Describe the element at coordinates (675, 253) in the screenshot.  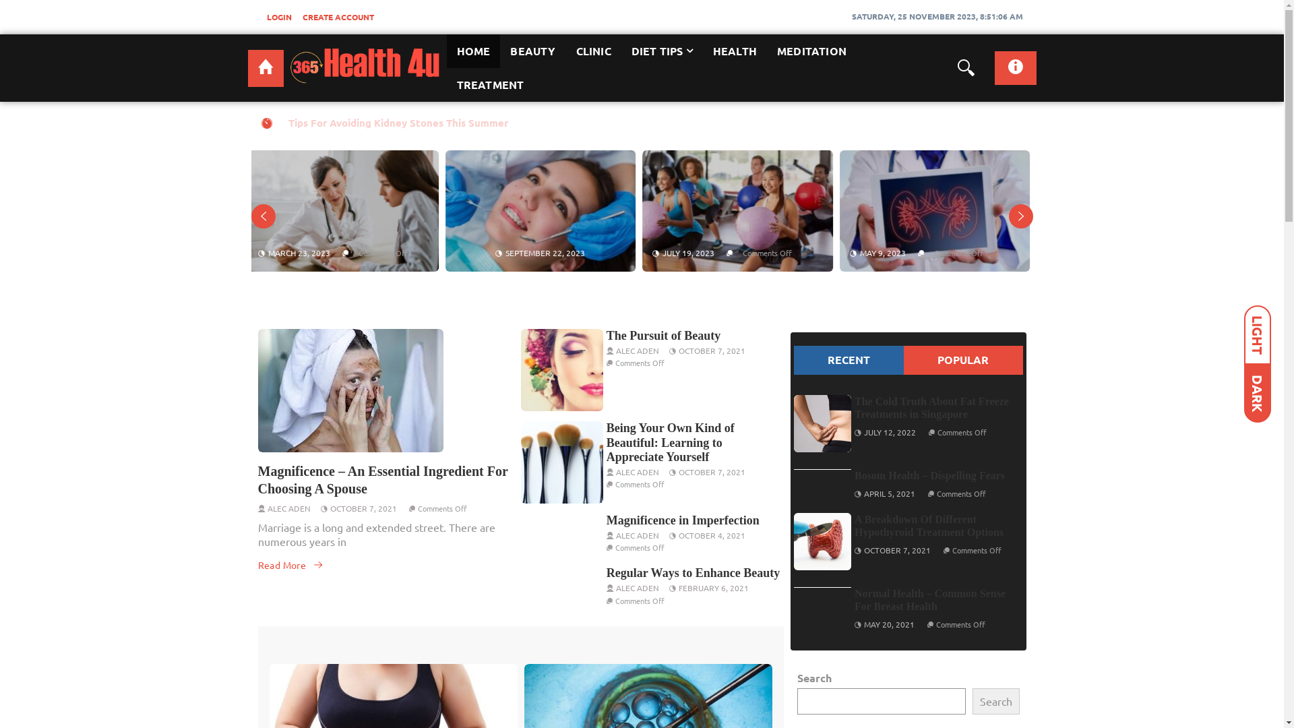
I see `MARCH 23, 2023` at that location.